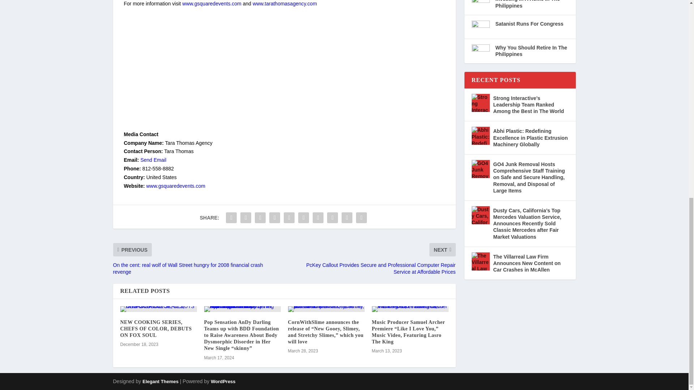 This screenshot has width=694, height=390. I want to click on Send Email, so click(153, 160).